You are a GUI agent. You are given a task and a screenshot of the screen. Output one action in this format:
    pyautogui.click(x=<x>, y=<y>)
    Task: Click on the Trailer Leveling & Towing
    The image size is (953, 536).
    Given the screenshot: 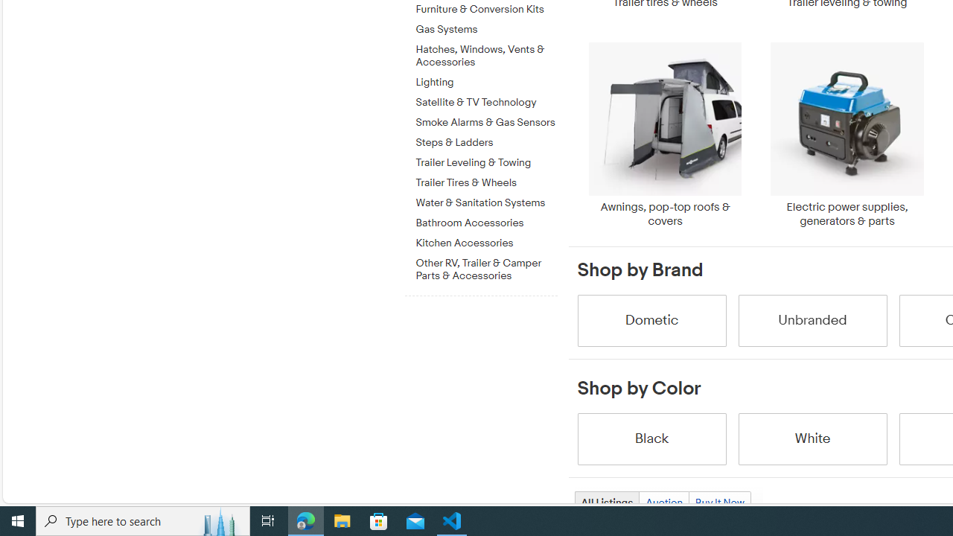 What is the action you would take?
    pyautogui.click(x=486, y=160)
    